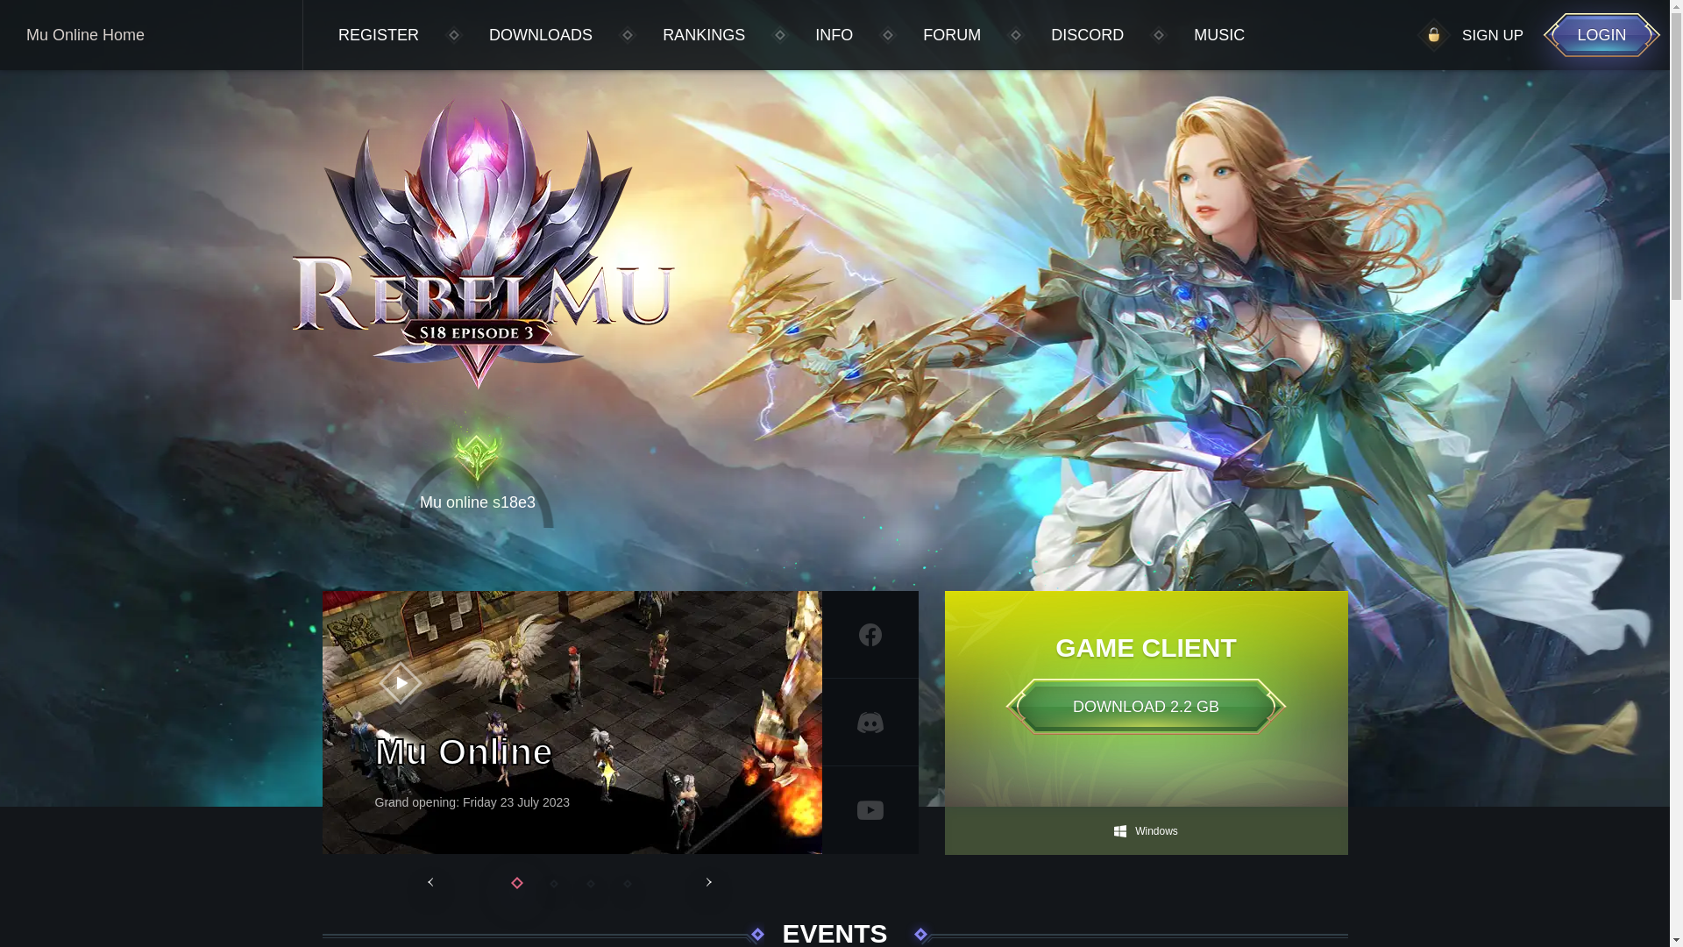 This screenshot has width=1683, height=947. I want to click on REGISTER, so click(379, 35).